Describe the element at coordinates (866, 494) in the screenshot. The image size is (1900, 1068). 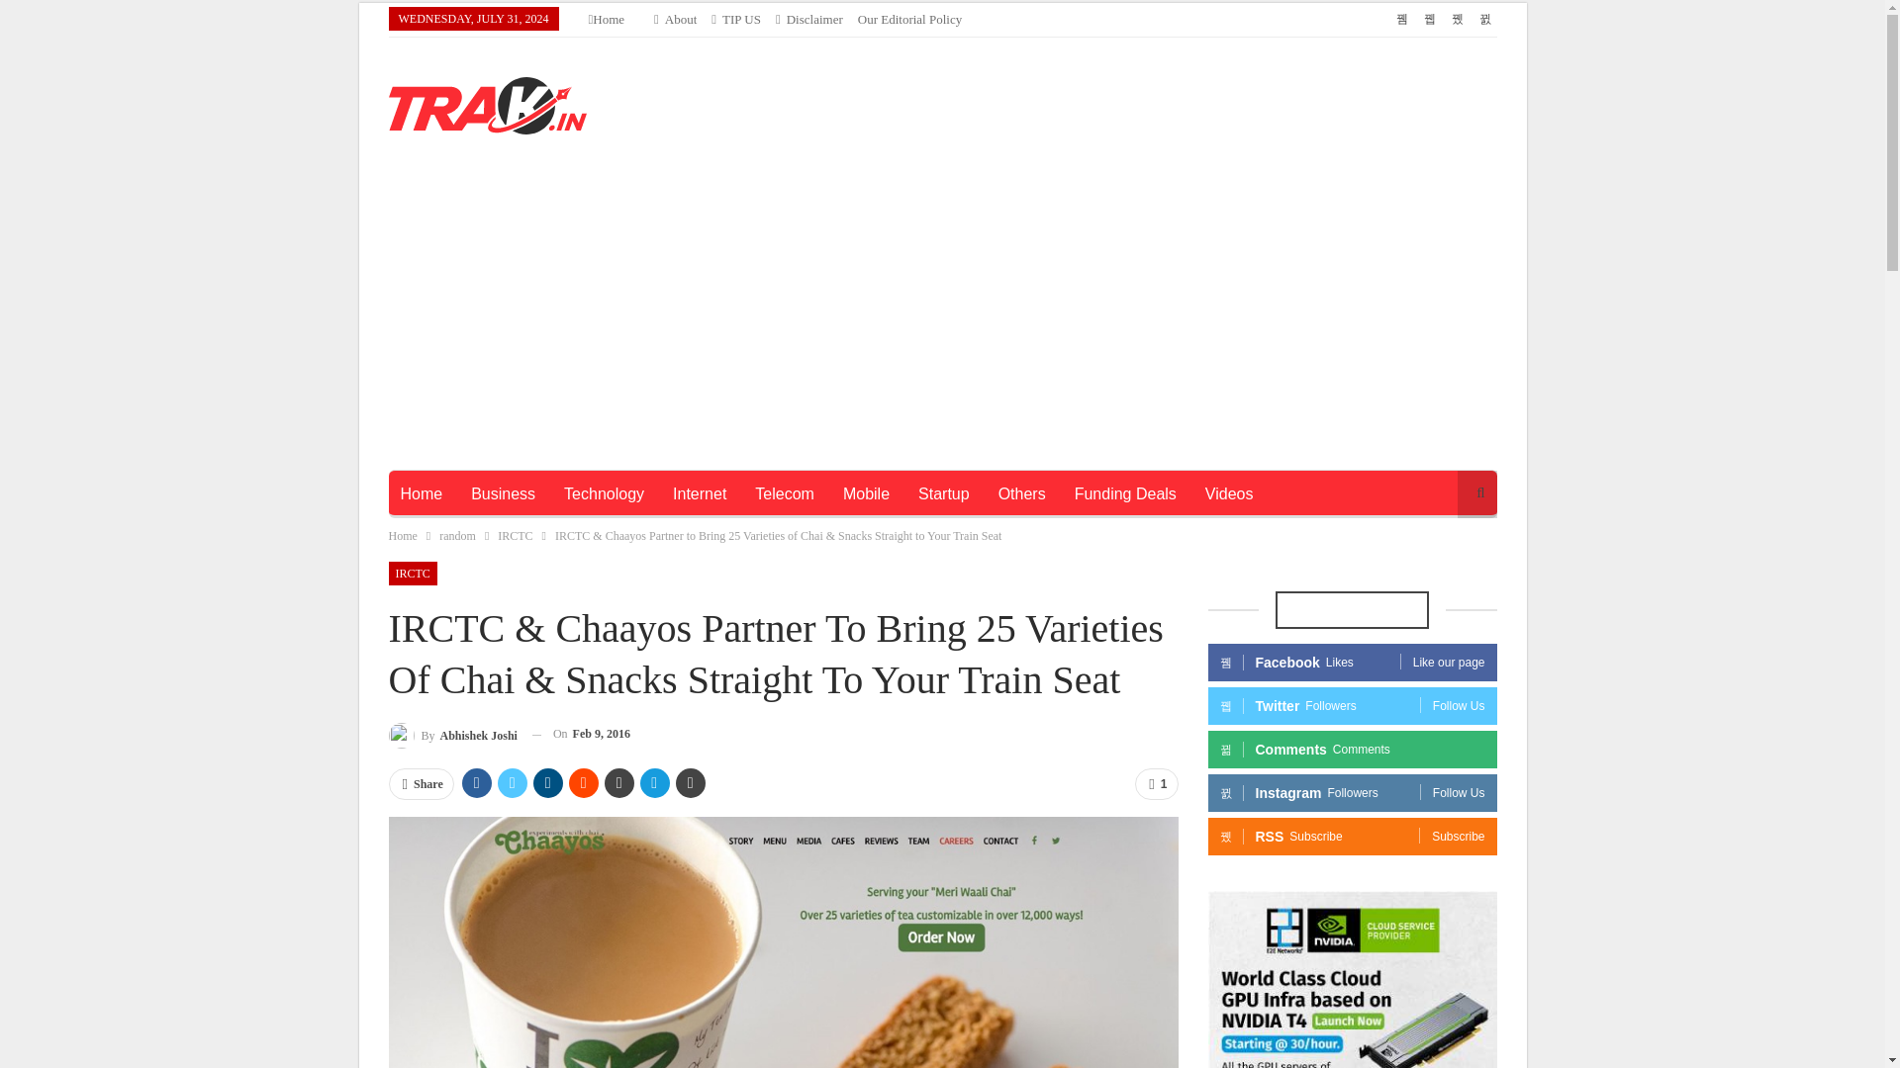
I see `Mobile` at that location.